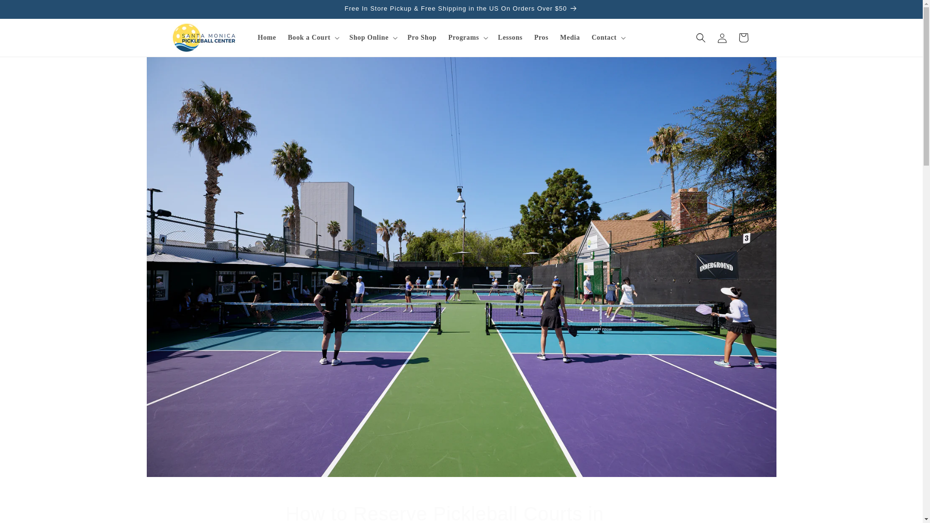 The width and height of the screenshot is (930, 523). Describe the element at coordinates (29, 11) in the screenshot. I see `Skip to content` at that location.